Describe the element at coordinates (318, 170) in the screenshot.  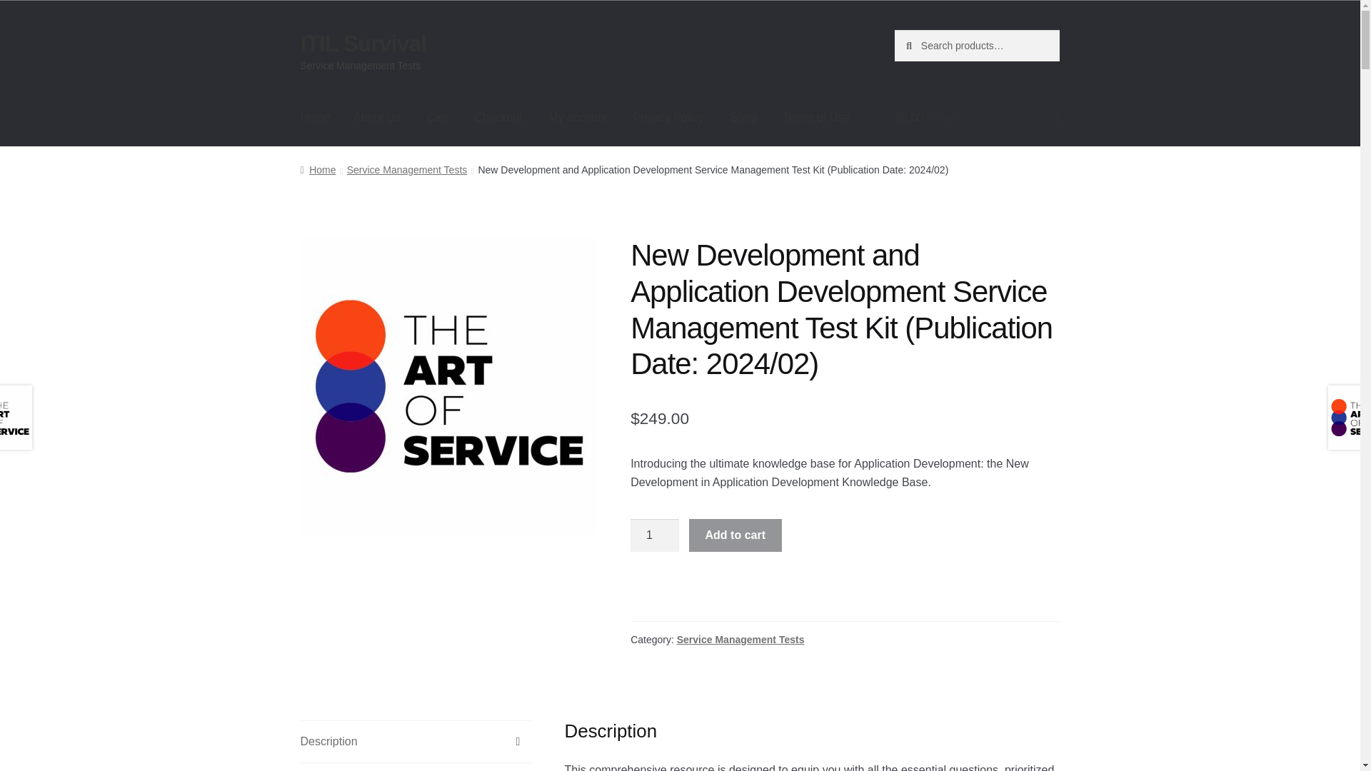
I see `Home` at that location.